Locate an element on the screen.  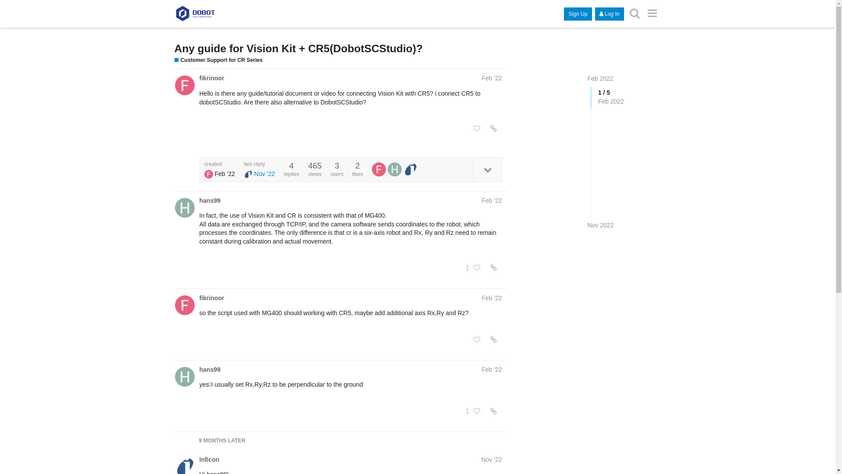
Feb '22 is located at coordinates (492, 298).